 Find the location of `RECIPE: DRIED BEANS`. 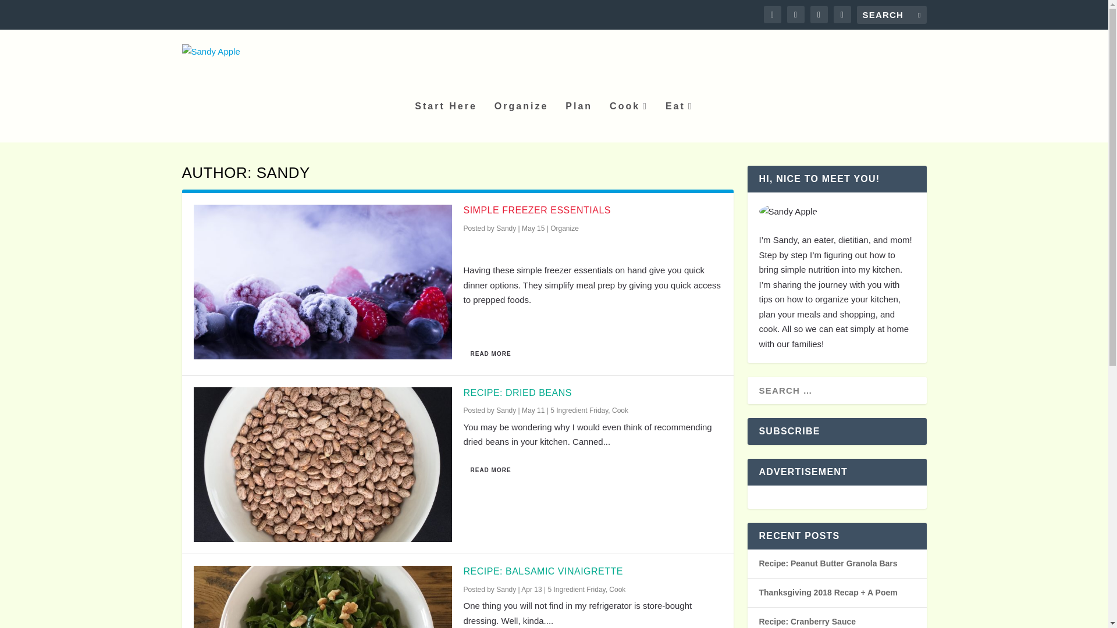

RECIPE: DRIED BEANS is located at coordinates (517, 392).